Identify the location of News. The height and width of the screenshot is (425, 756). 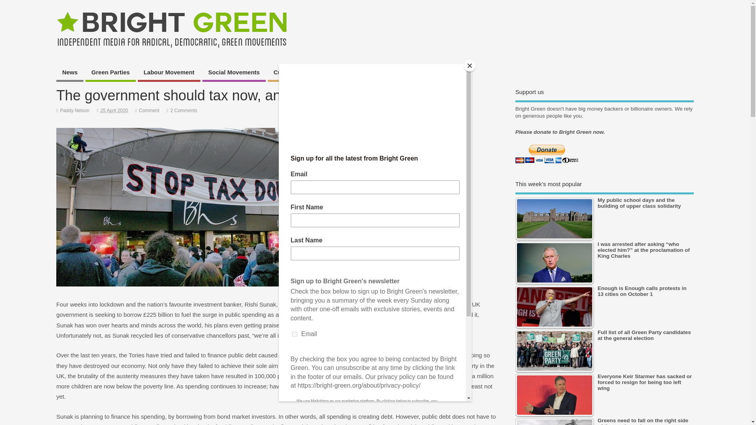
(69, 73).